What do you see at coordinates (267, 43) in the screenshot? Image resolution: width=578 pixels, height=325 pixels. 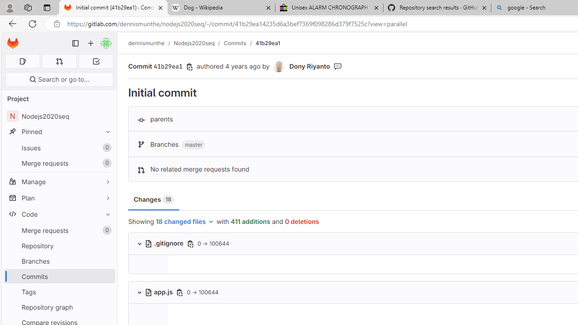 I see `41b29ea1` at bounding box center [267, 43].